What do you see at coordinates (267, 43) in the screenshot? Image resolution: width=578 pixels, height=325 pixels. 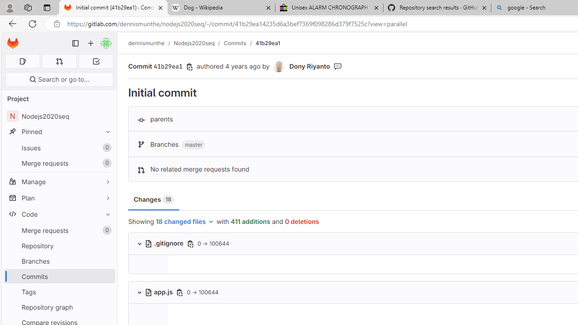 I see `41b29ea1` at bounding box center [267, 43].